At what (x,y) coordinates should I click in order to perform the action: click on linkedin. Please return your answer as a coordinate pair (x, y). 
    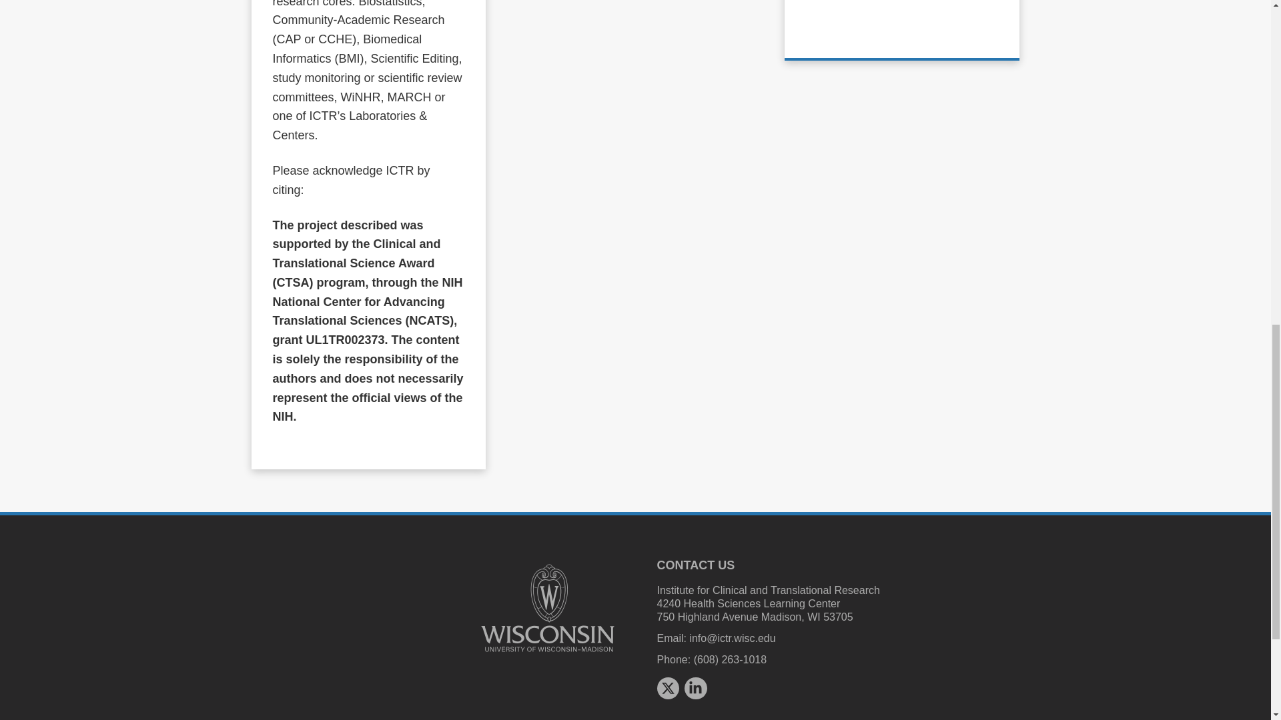
    Looking at the image, I should click on (695, 688).